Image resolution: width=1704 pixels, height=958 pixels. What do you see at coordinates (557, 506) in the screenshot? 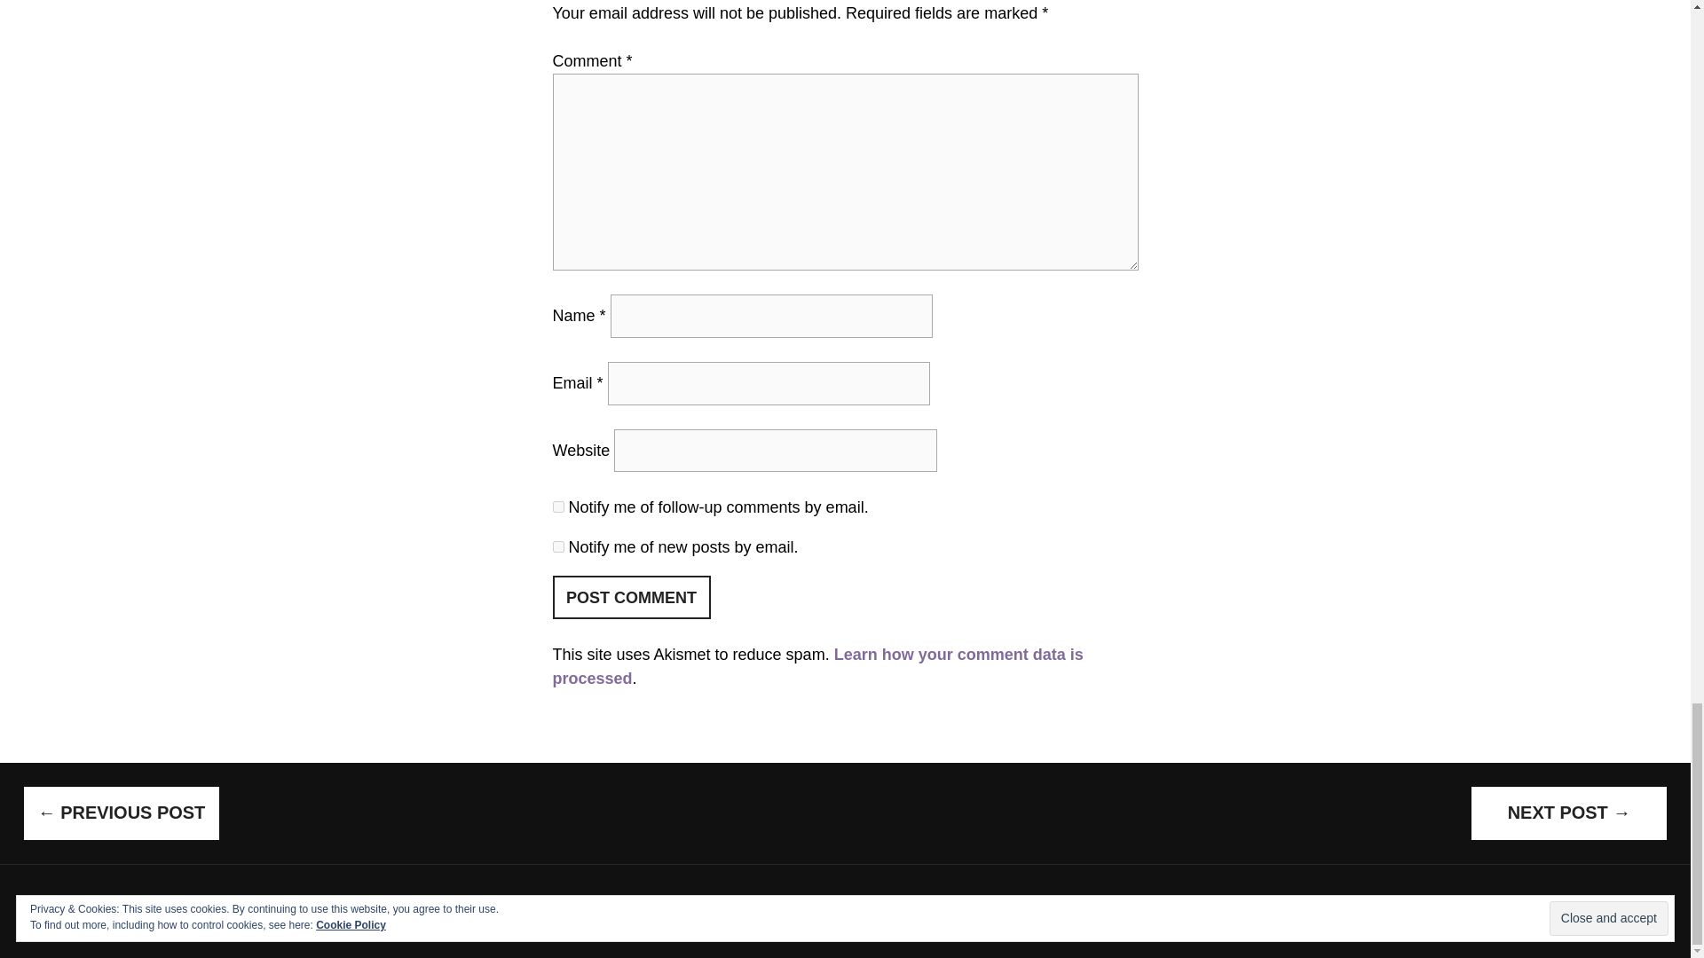
I see `subscribe` at bounding box center [557, 506].